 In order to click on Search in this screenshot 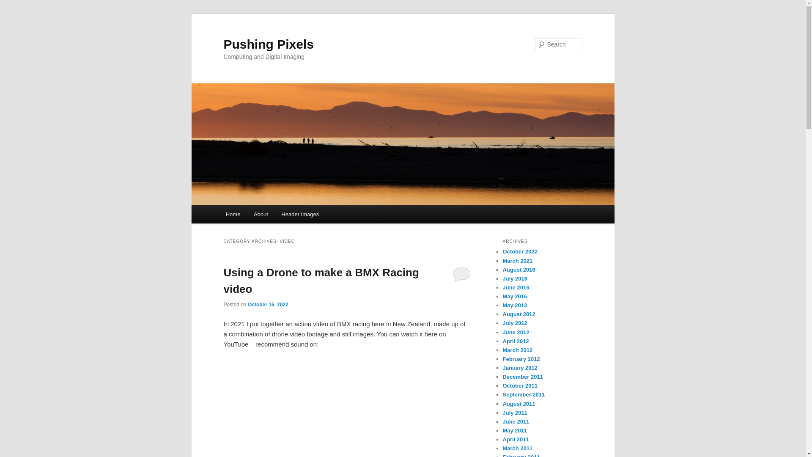, I will do `click(14, 5)`.